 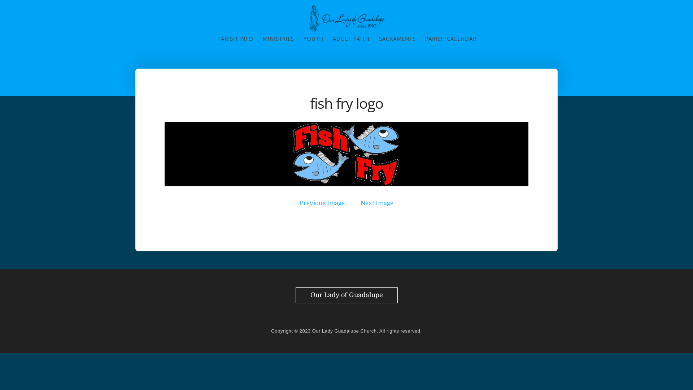 I want to click on Previous Image, so click(x=322, y=203).